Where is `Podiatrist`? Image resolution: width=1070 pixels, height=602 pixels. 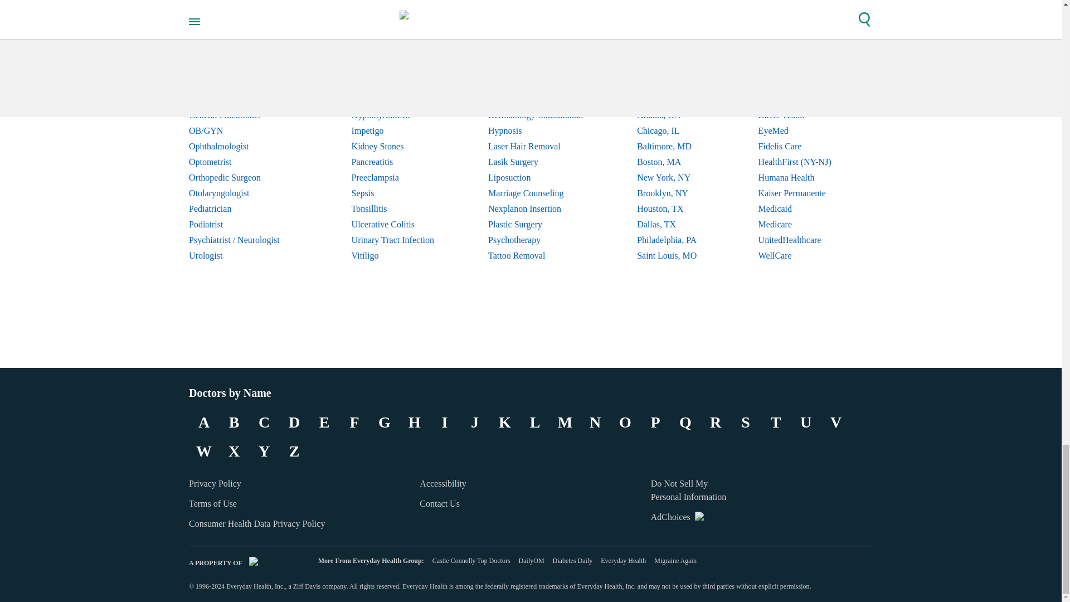
Podiatrist is located at coordinates (243, 224).